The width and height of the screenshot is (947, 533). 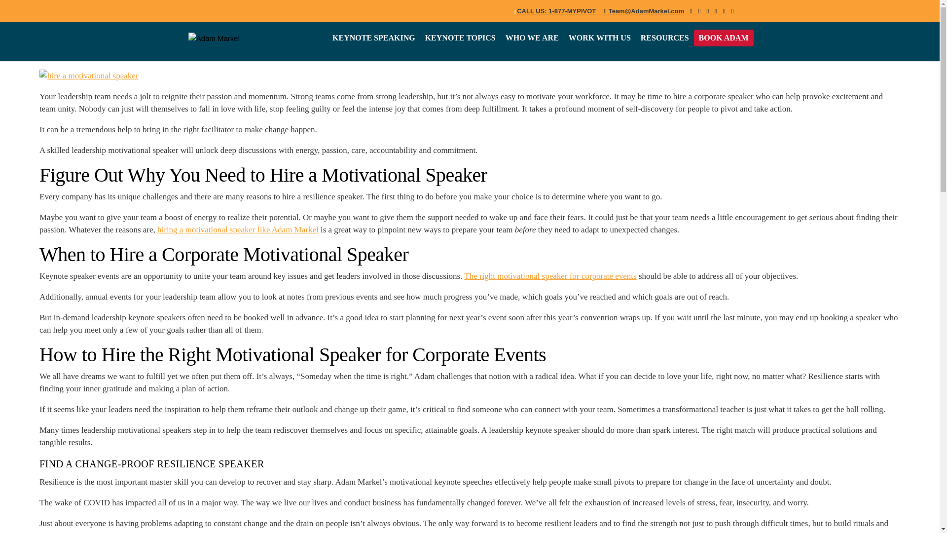 I want to click on WHO WE ARE, so click(x=532, y=38).